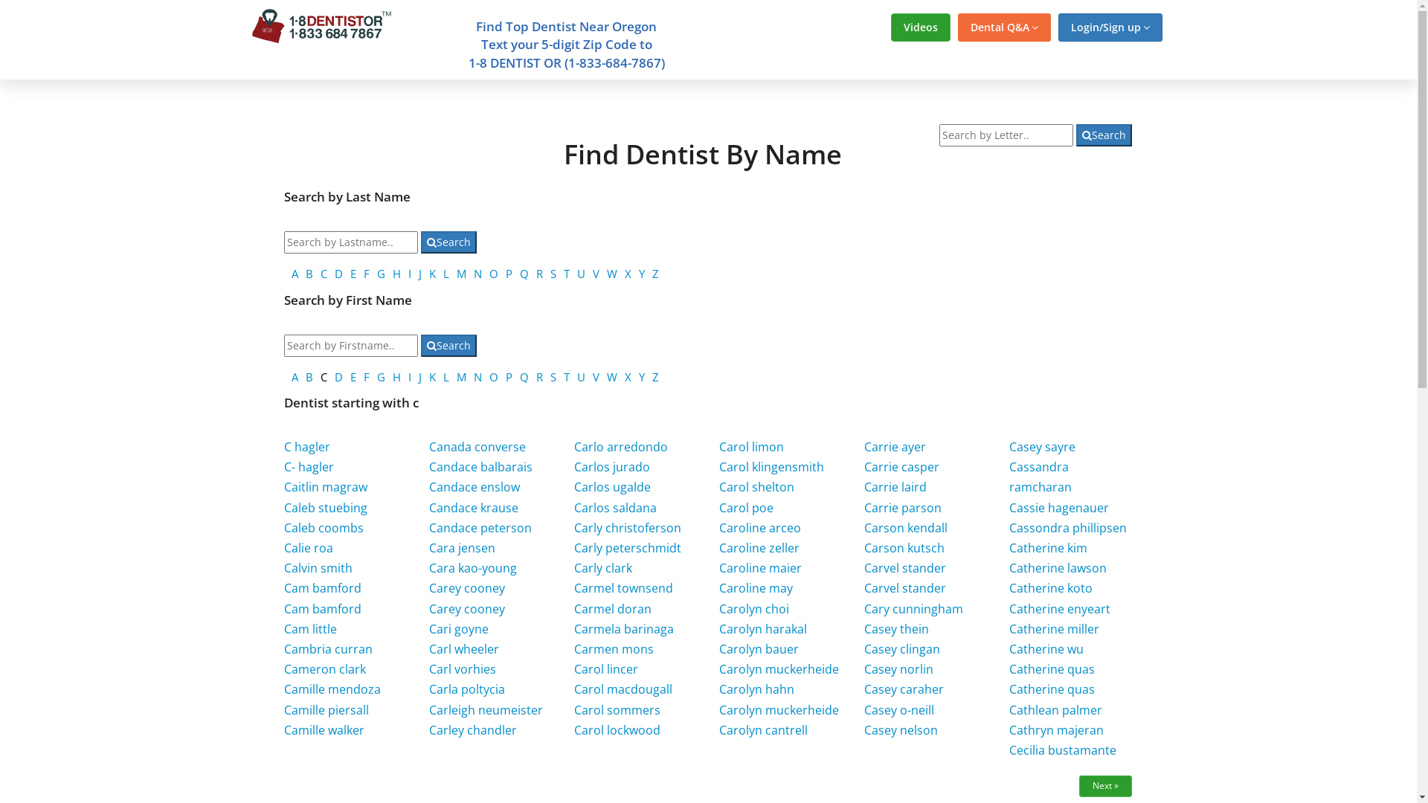  Describe the element at coordinates (621, 447) in the screenshot. I see `Carlo arredondo` at that location.